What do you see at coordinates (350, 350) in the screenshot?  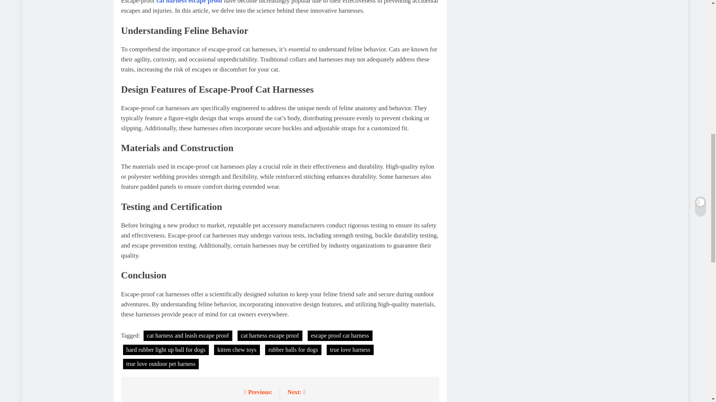 I see `true love harness` at bounding box center [350, 350].